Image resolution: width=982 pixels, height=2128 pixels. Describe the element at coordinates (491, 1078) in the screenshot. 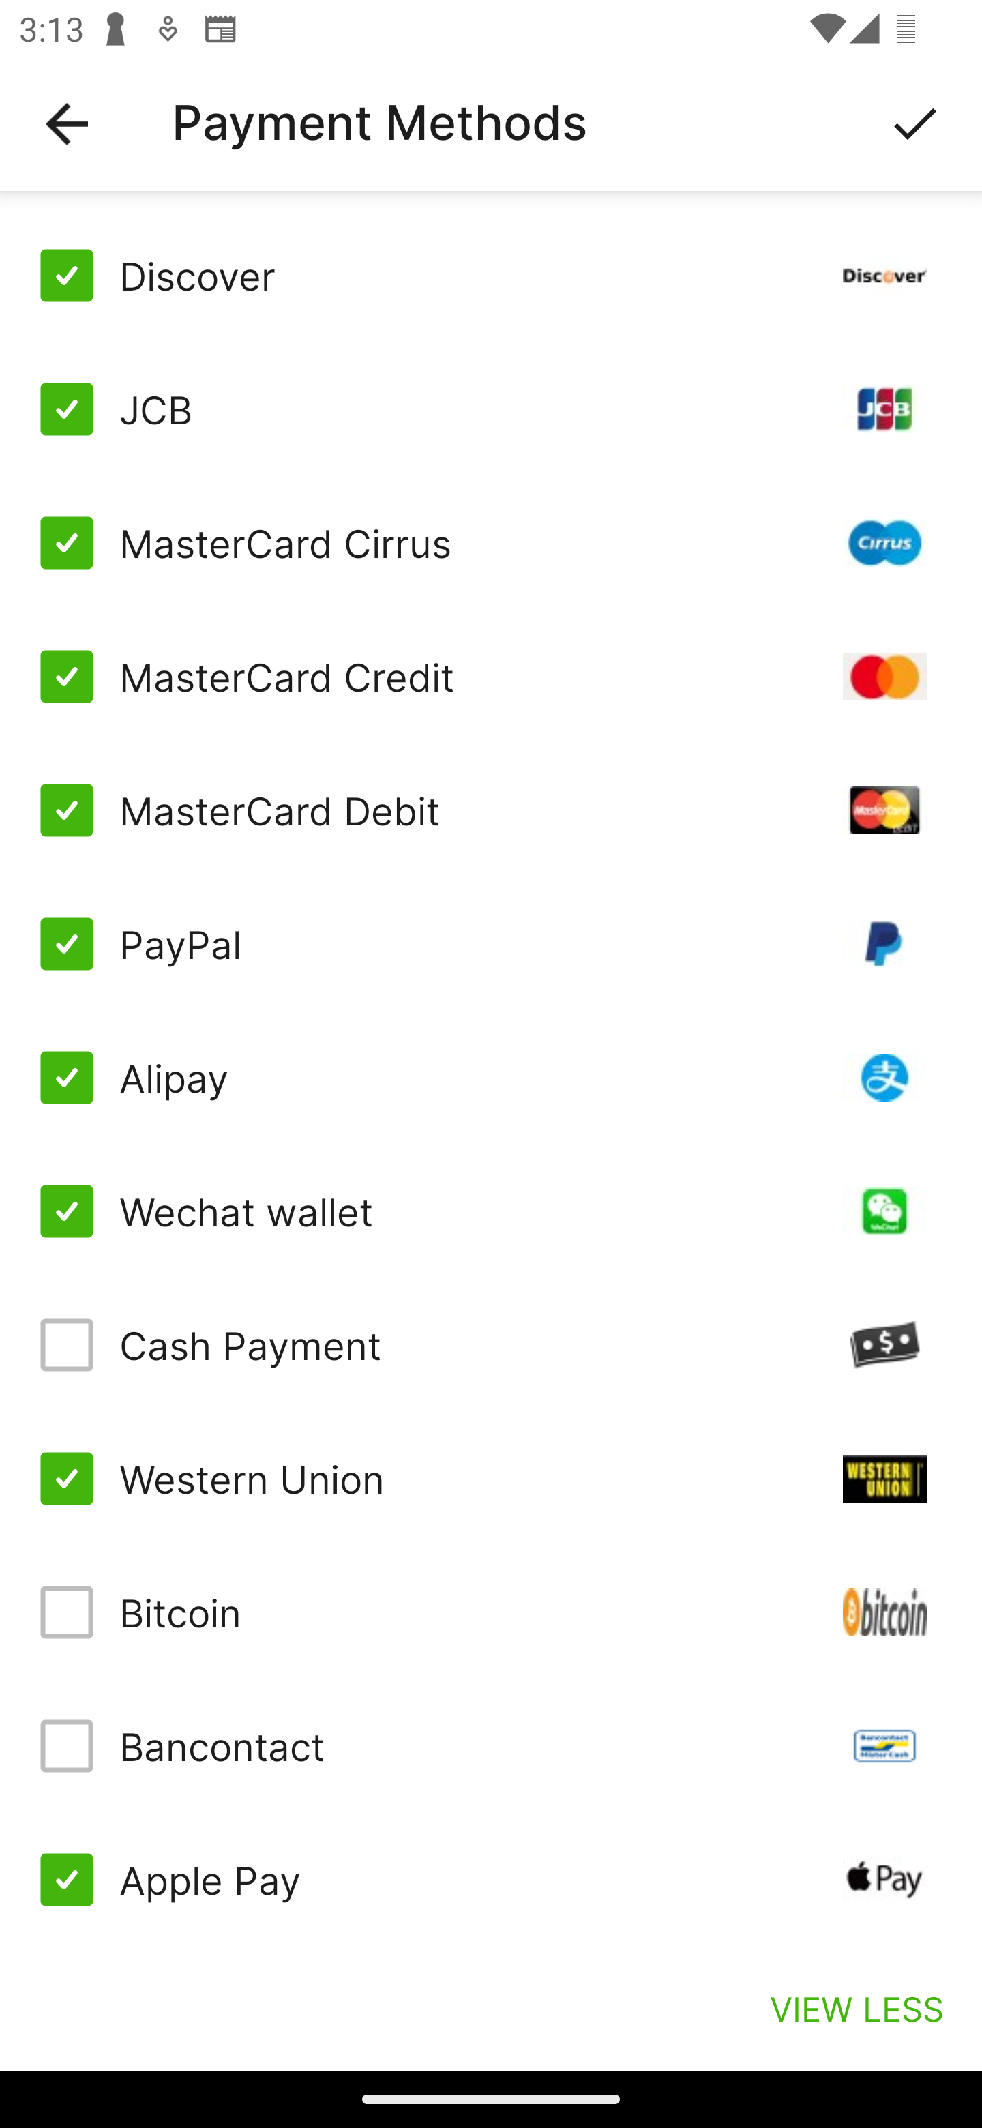

I see `Alipay` at that location.